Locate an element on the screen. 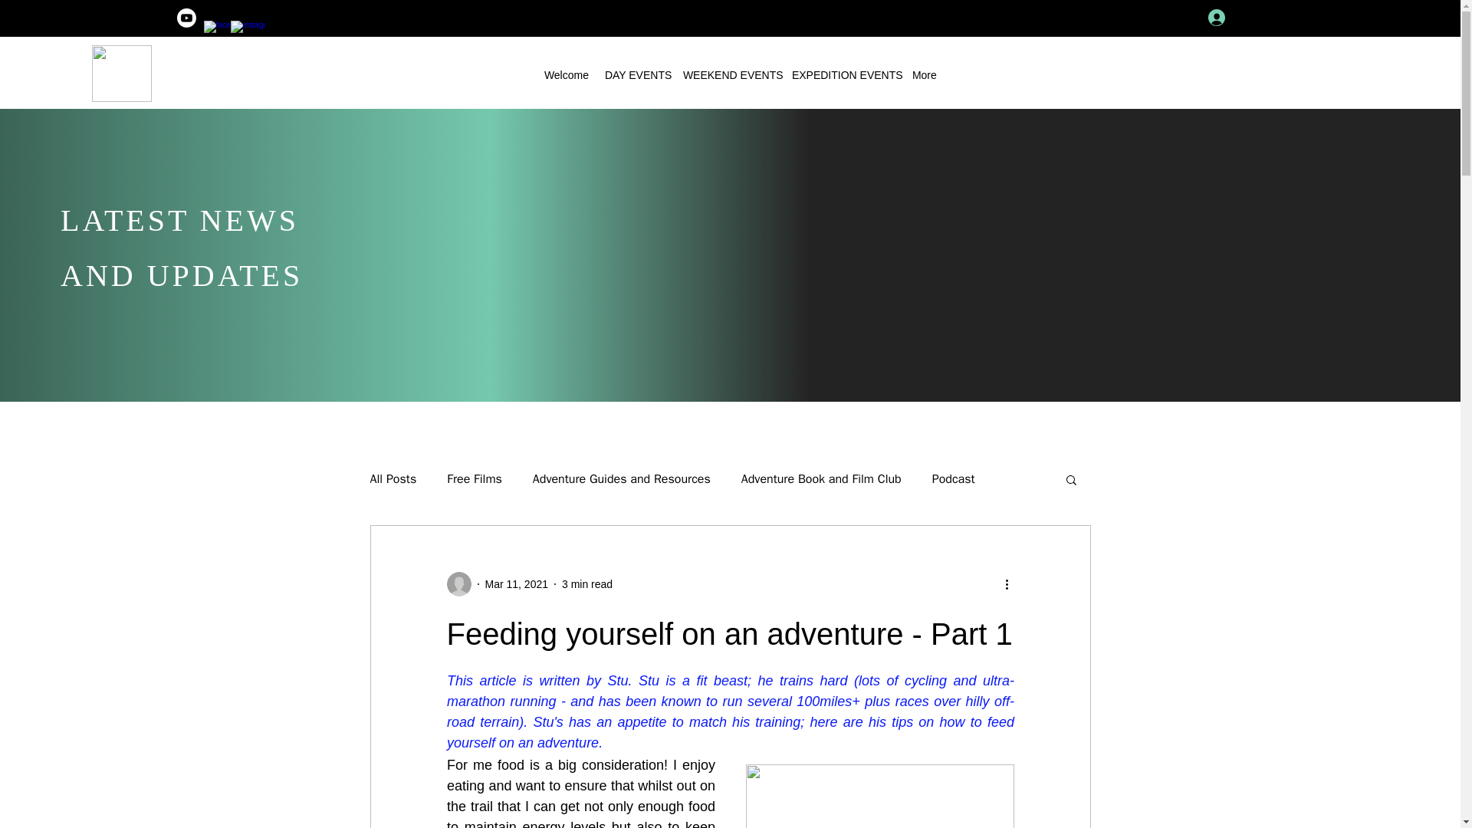 The image size is (1472, 828). Mar 11, 2021 is located at coordinates (515, 584).